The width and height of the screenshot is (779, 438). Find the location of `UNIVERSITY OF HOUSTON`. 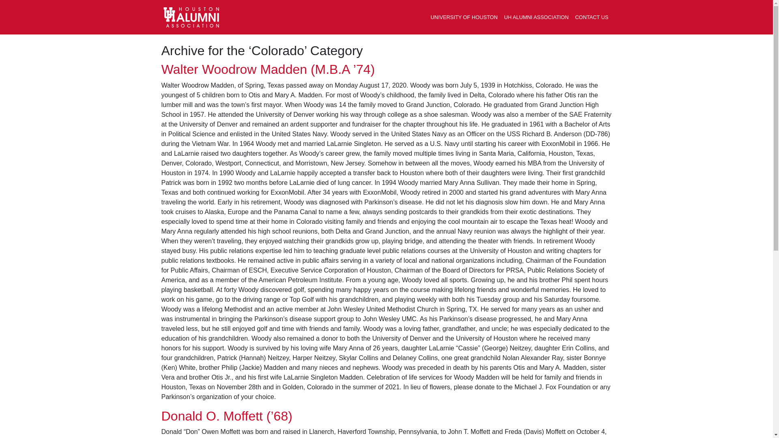

UNIVERSITY OF HOUSTON is located at coordinates (464, 17).